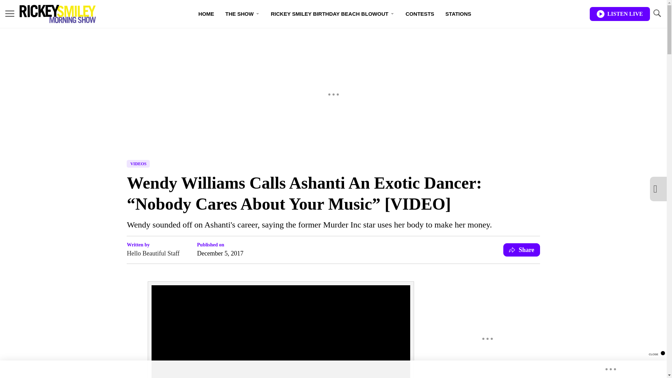 The width and height of the screenshot is (672, 378). What do you see at coordinates (10, 14) in the screenshot?
I see `MENU` at bounding box center [10, 14].